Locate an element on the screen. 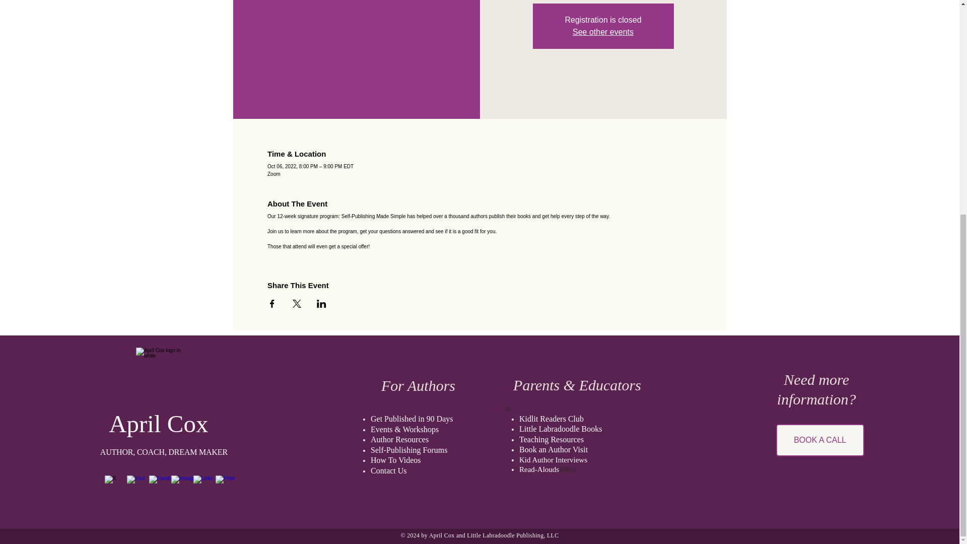 This screenshot has height=544, width=967. Author Resources is located at coordinates (399, 440).